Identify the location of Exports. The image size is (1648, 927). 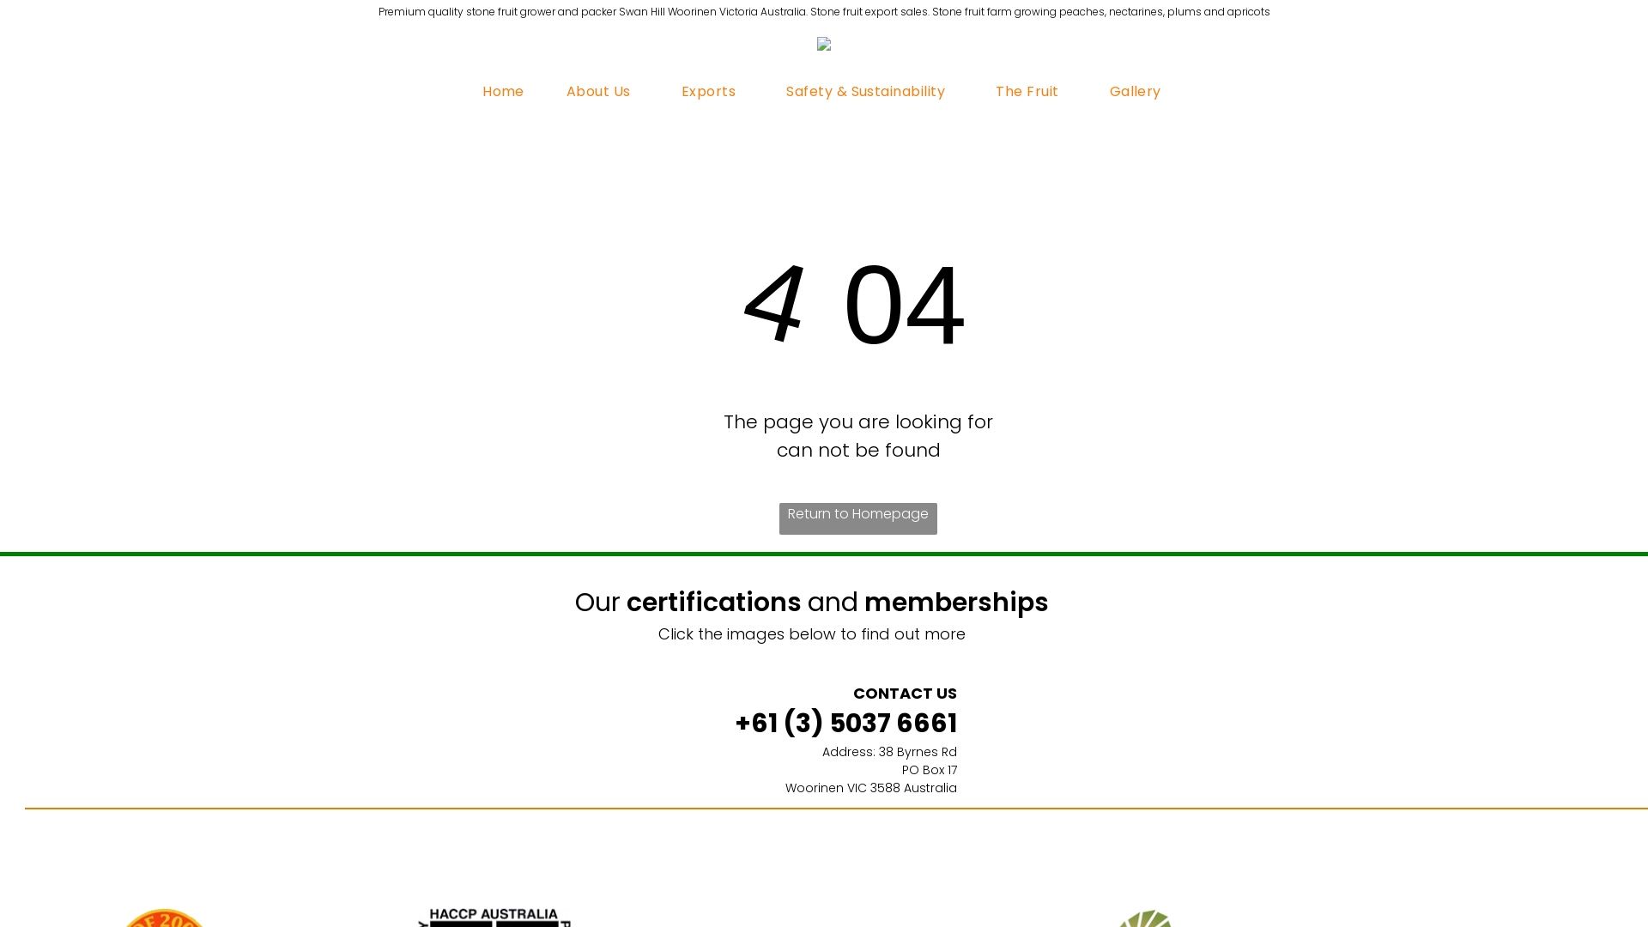
(712, 91).